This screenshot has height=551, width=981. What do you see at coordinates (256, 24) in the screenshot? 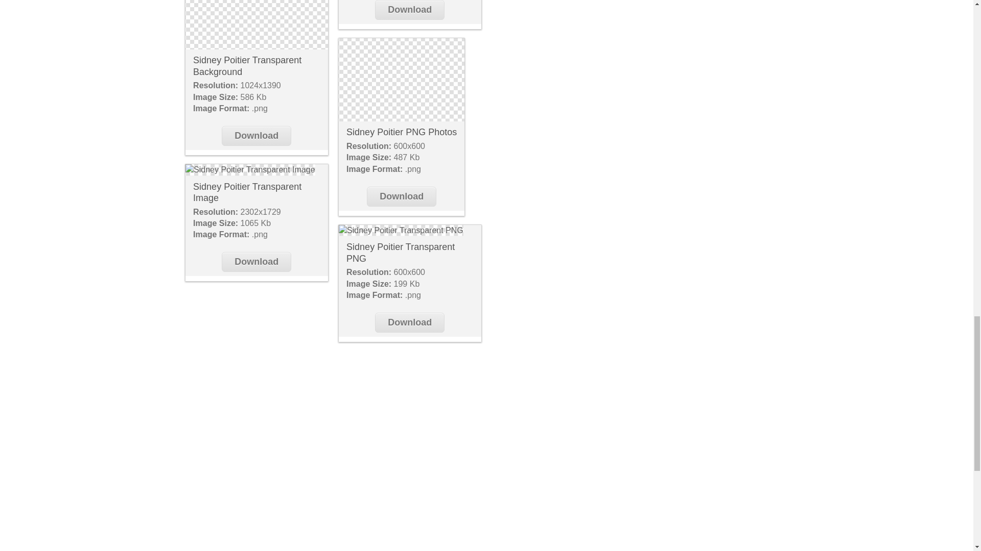
I see `Sidney Poitier Transparent Background` at bounding box center [256, 24].